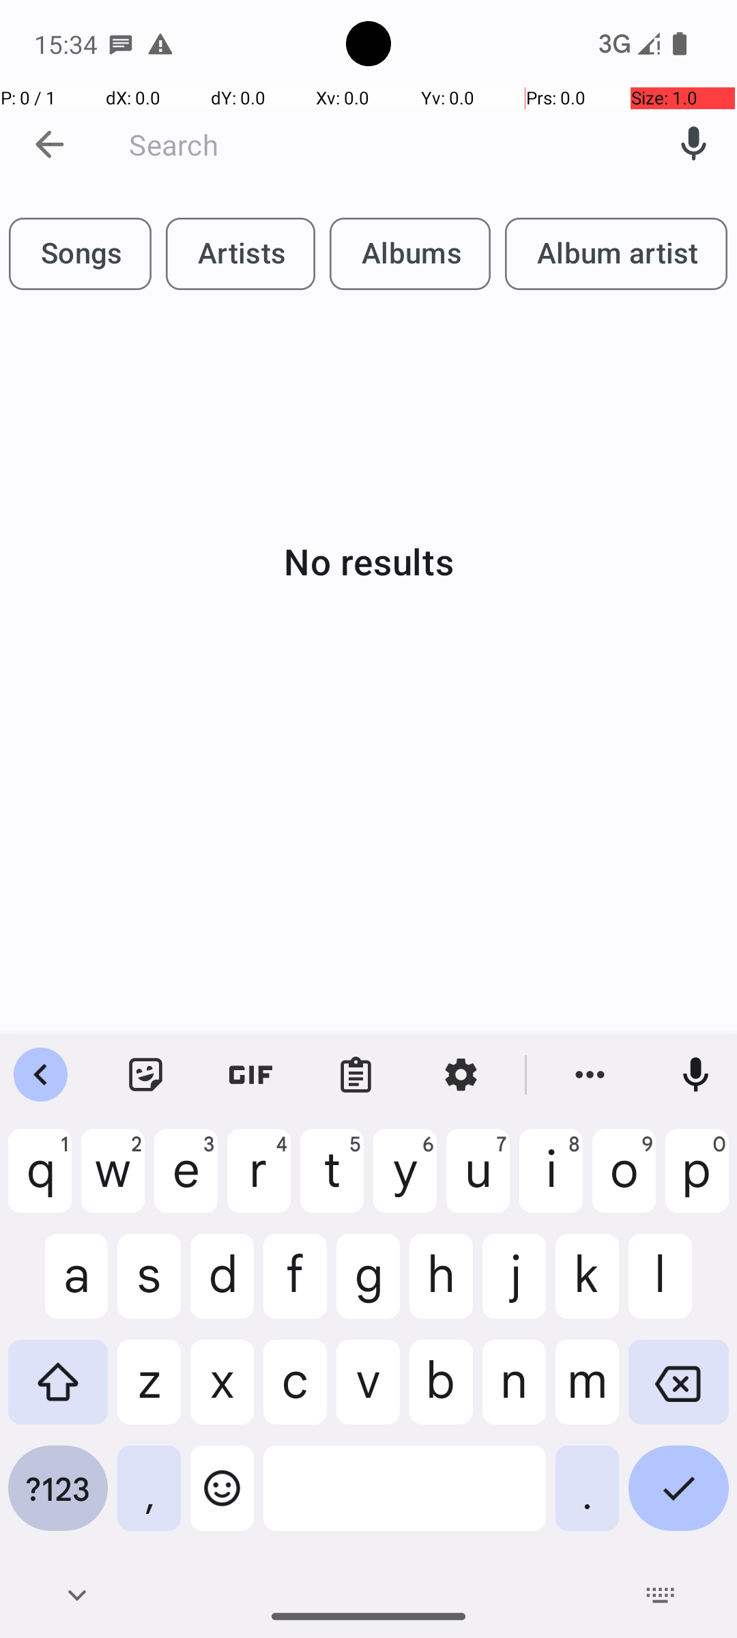 Image resolution: width=737 pixels, height=1638 pixels. What do you see at coordinates (616, 254) in the screenshot?
I see `Album artist` at bounding box center [616, 254].